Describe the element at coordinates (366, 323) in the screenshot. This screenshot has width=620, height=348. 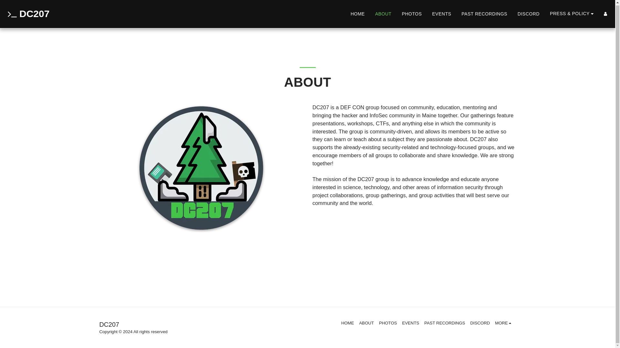
I see `ABOUT` at that location.